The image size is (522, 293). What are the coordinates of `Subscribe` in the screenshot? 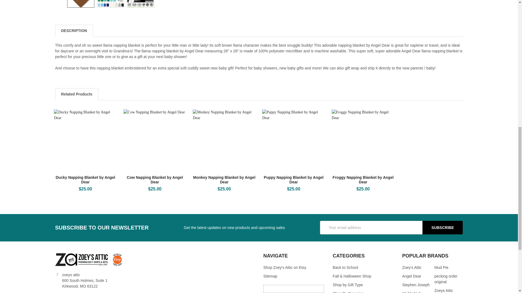 It's located at (442, 228).